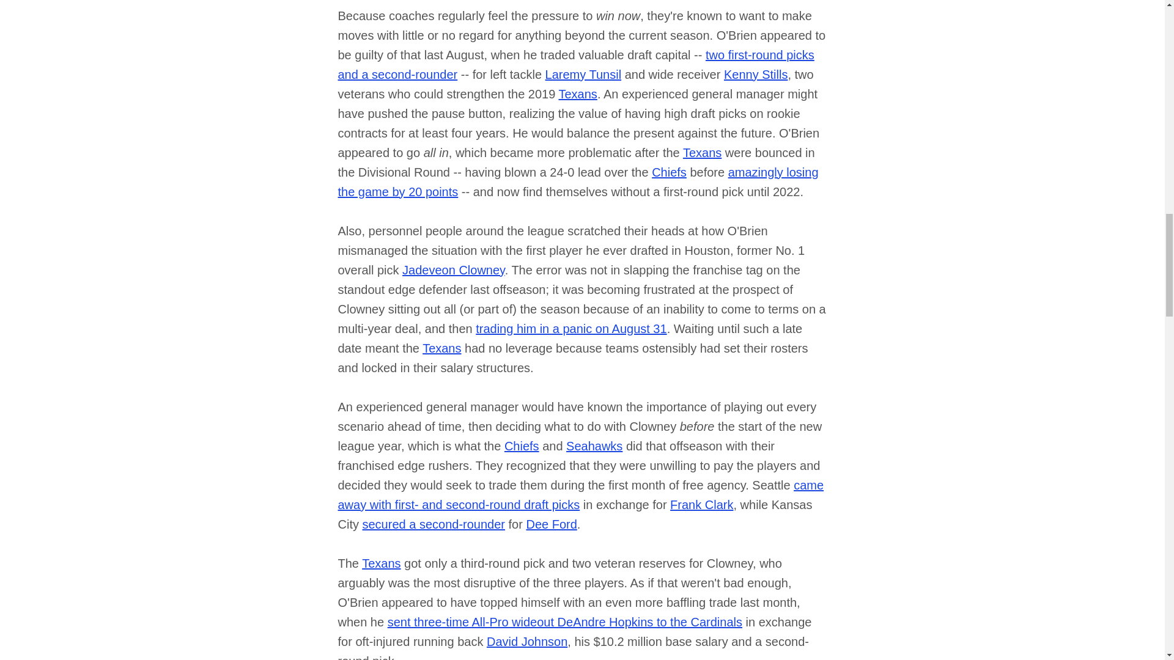  Describe the element at coordinates (756, 75) in the screenshot. I see `Kenny Stills` at that location.